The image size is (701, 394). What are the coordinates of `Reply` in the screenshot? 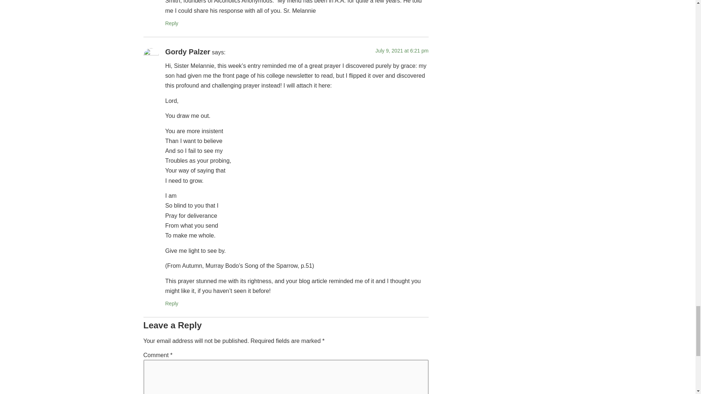 It's located at (171, 304).